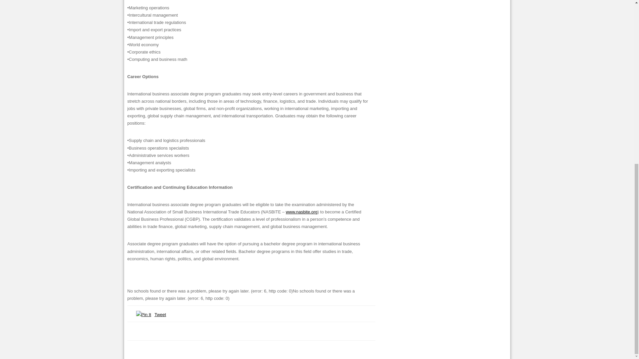  Describe the element at coordinates (143, 314) in the screenshot. I see `Pin It` at that location.